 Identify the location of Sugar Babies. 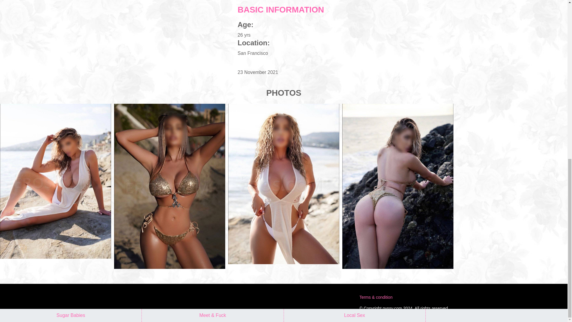
(71, 2).